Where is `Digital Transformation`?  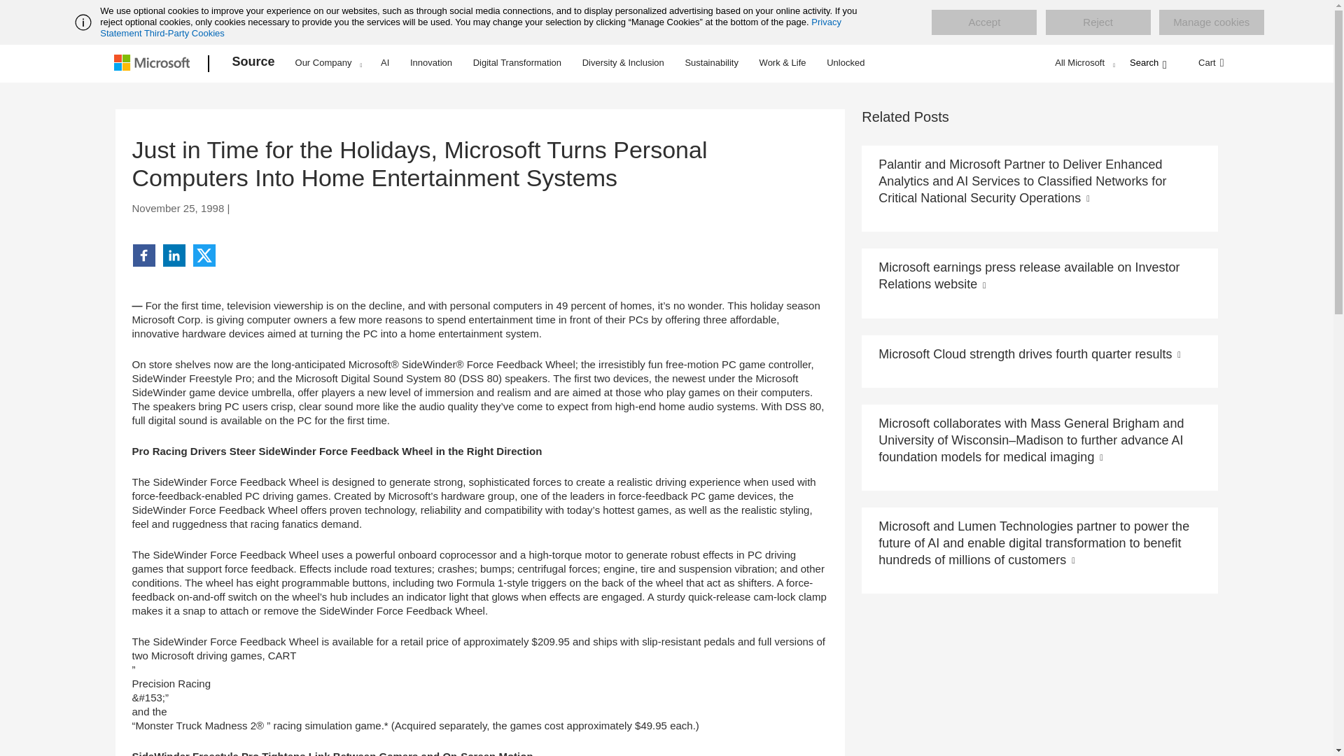
Digital Transformation is located at coordinates (517, 62).